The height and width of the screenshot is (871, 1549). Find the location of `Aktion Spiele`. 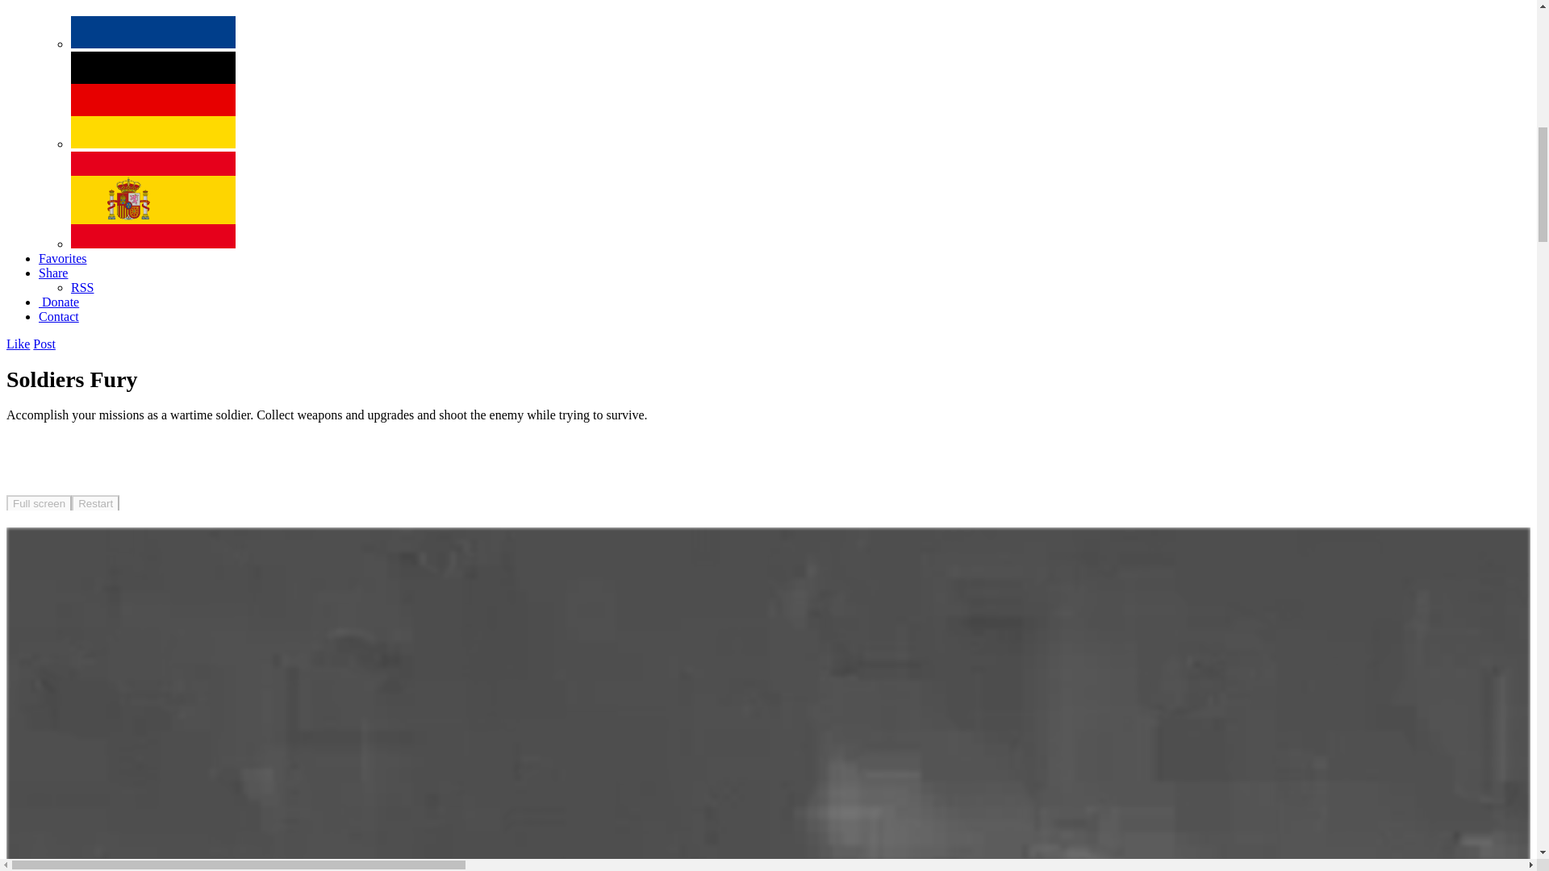

Aktion Spiele is located at coordinates (153, 144).